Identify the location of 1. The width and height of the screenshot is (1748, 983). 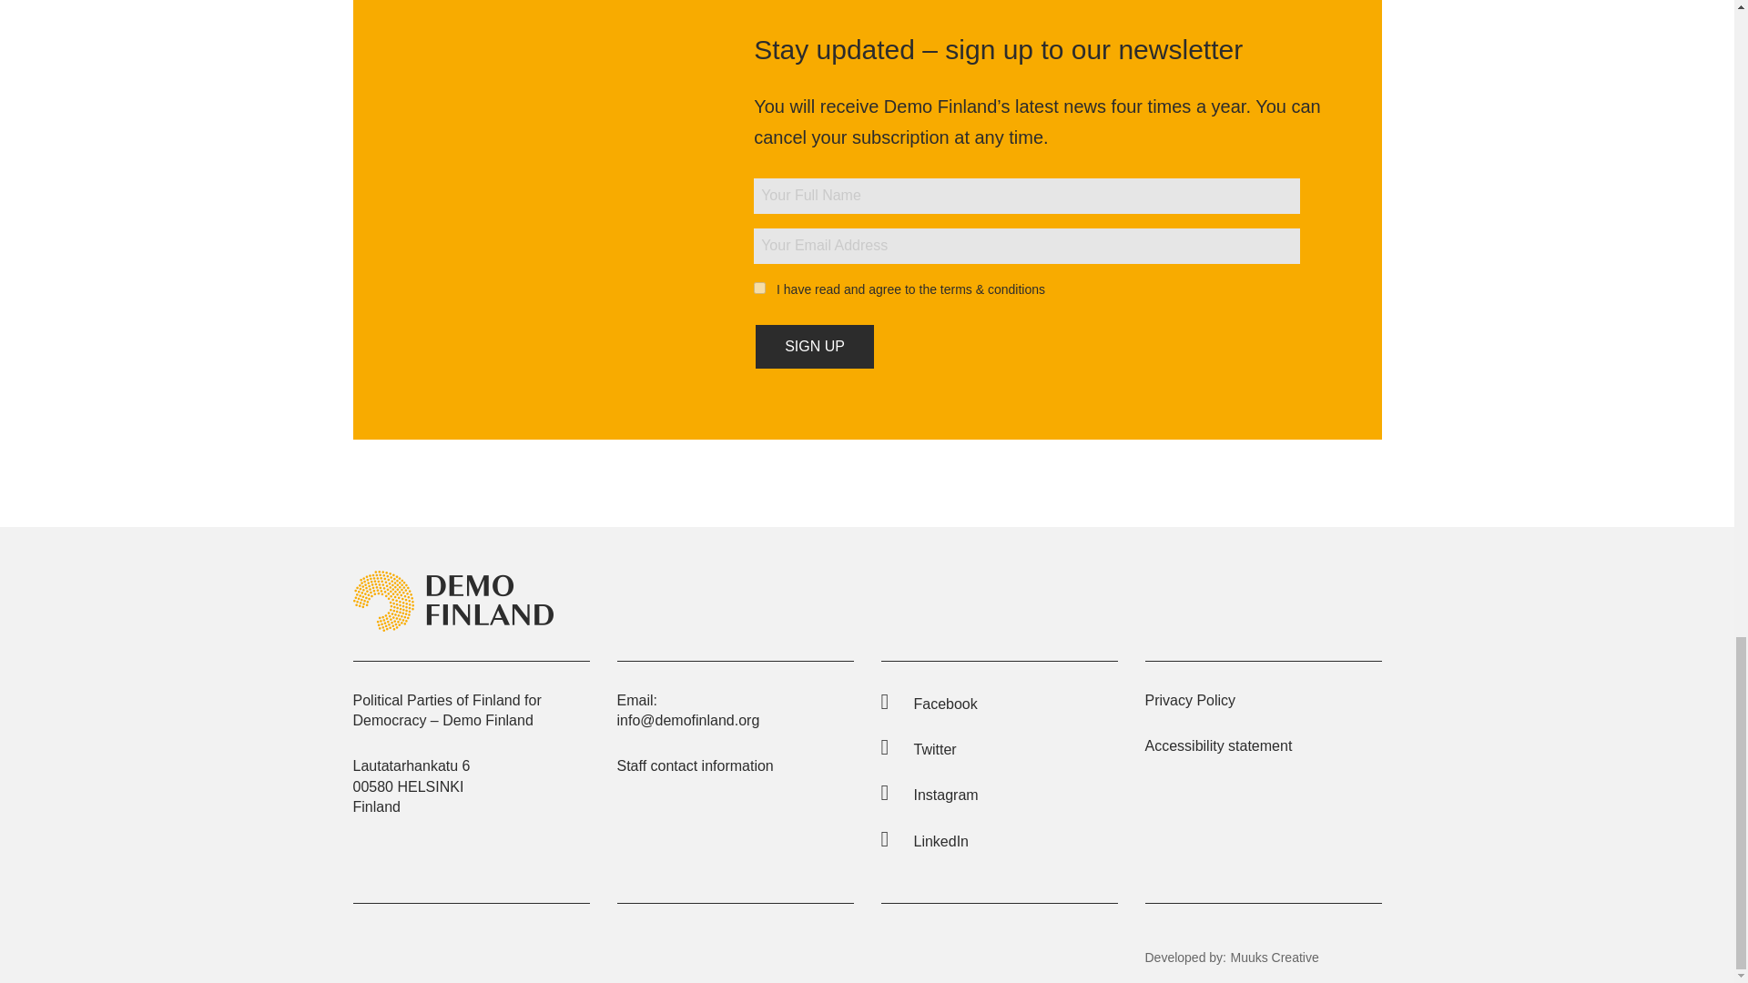
(759, 288).